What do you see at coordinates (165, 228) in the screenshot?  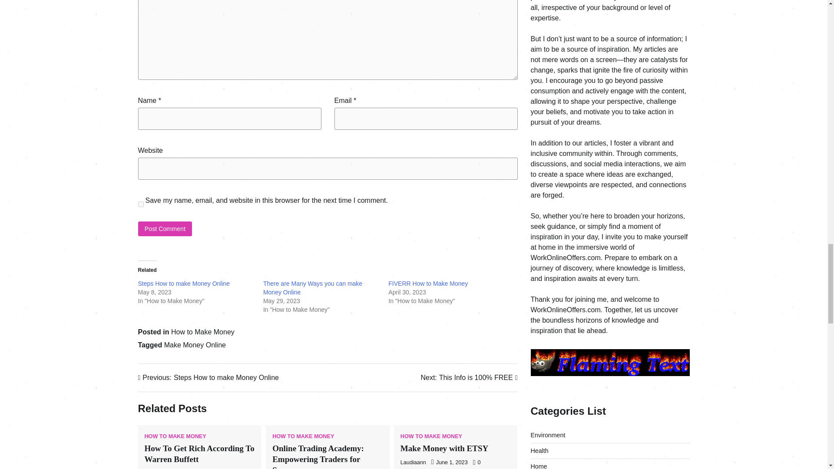 I see `HOW TO MAKE MONEY` at bounding box center [165, 228].